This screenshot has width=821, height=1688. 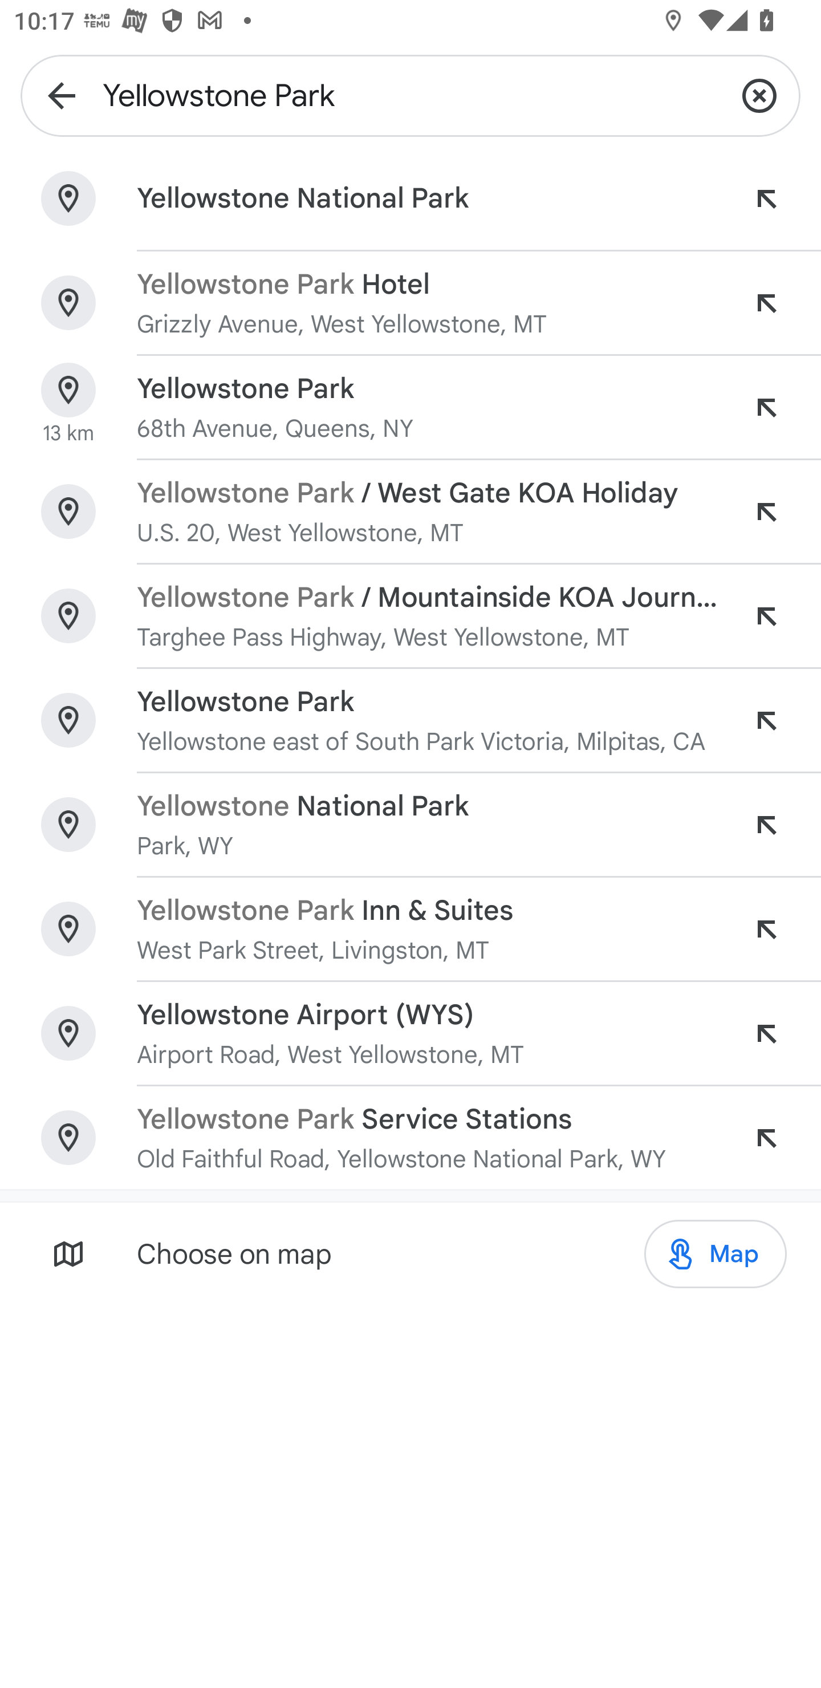 What do you see at coordinates (715, 1254) in the screenshot?
I see `Map Map Map` at bounding box center [715, 1254].